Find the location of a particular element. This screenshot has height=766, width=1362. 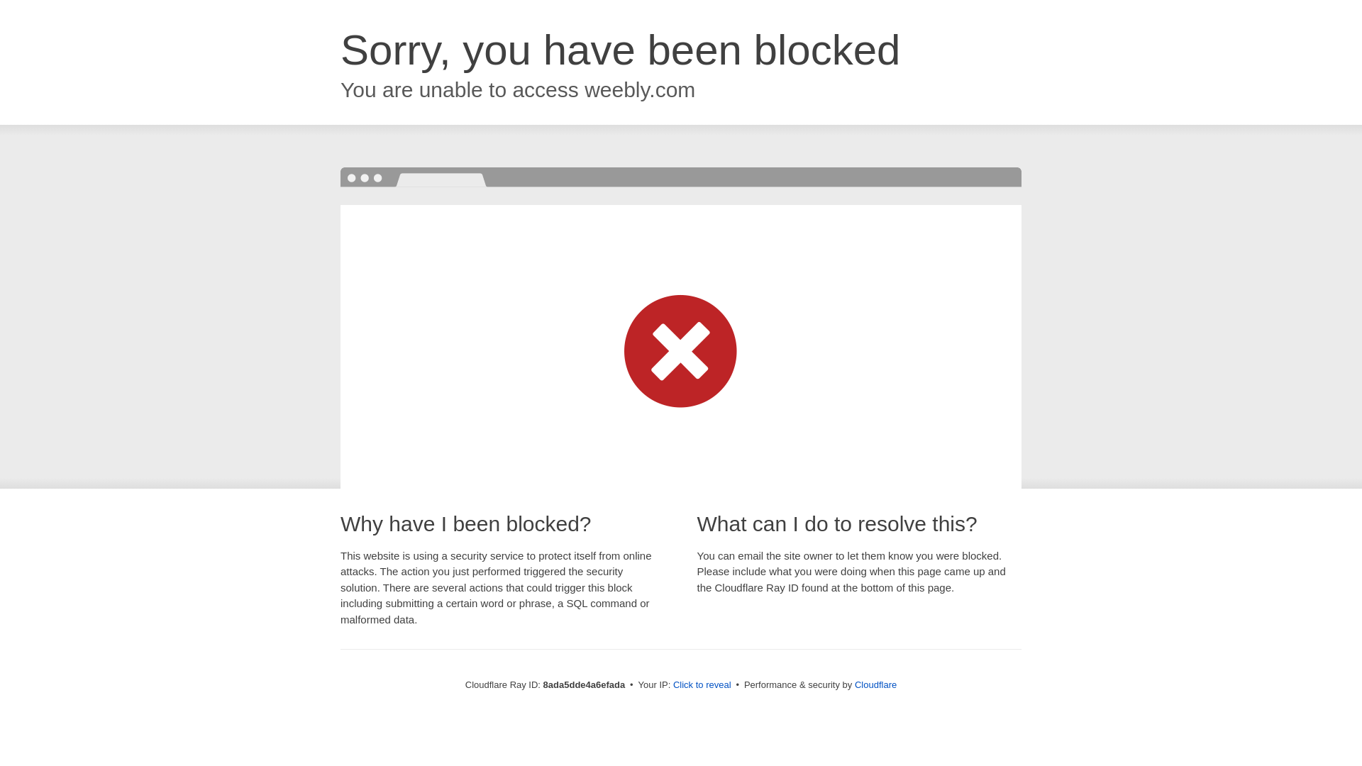

Click to reveal is located at coordinates (702, 685).